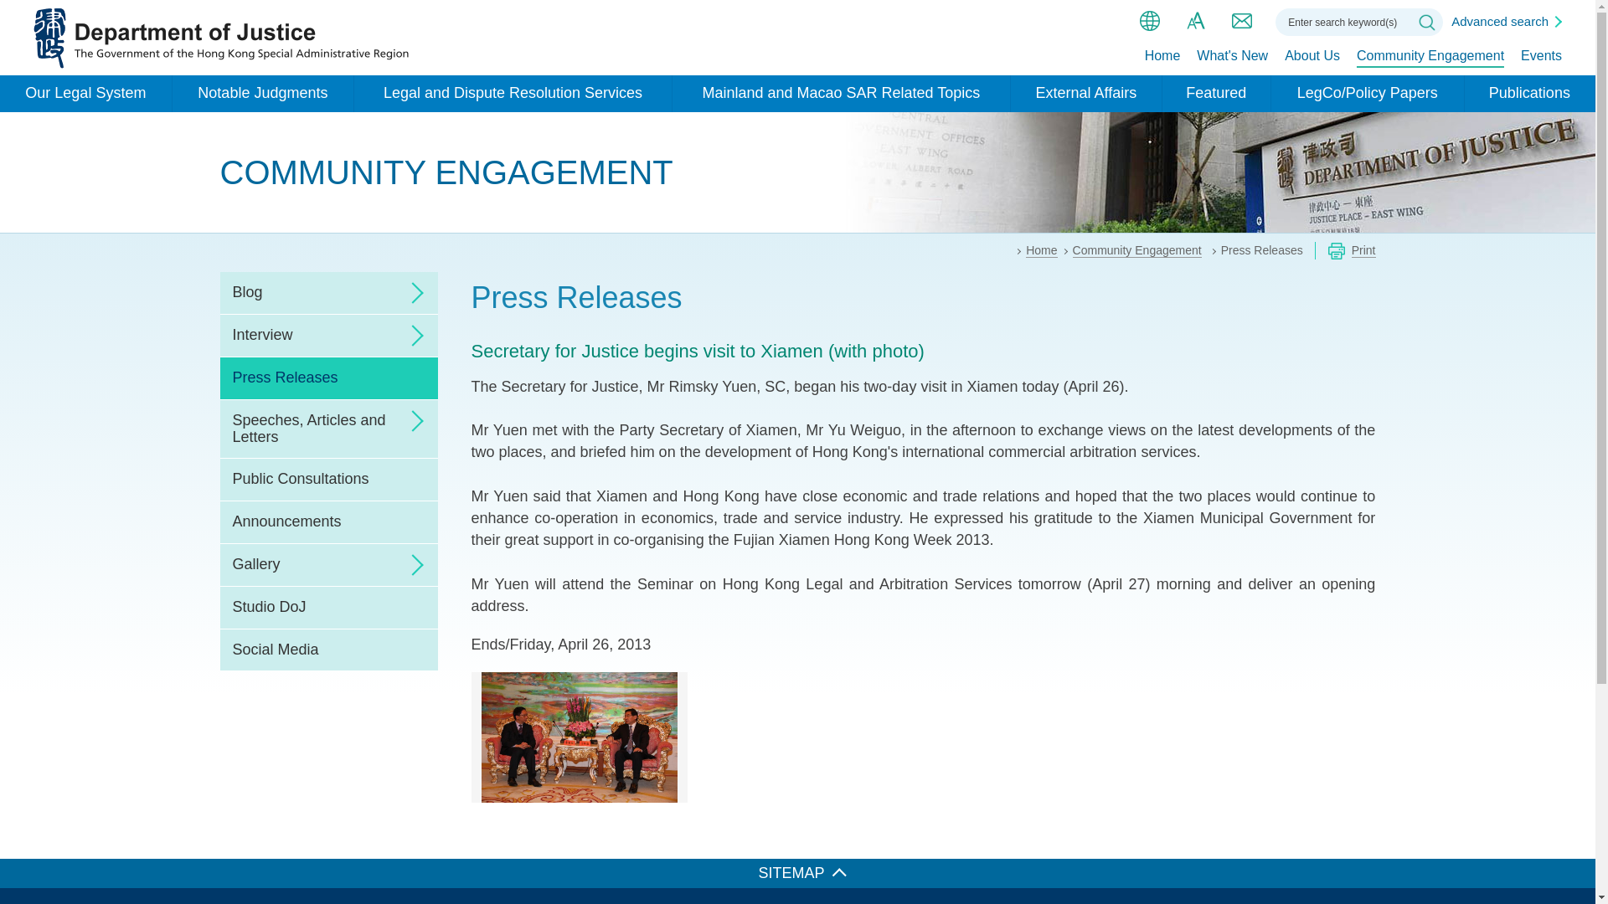 This screenshot has width=1608, height=904. I want to click on Press Releases, so click(328, 378).